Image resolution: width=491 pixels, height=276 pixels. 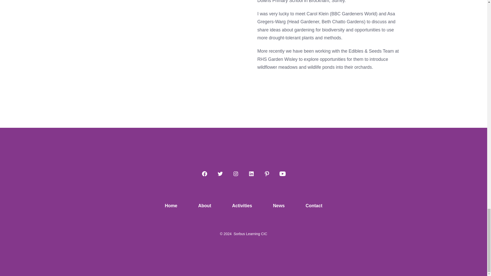 I want to click on Open LinkedIn in a new tab, so click(x=251, y=174).